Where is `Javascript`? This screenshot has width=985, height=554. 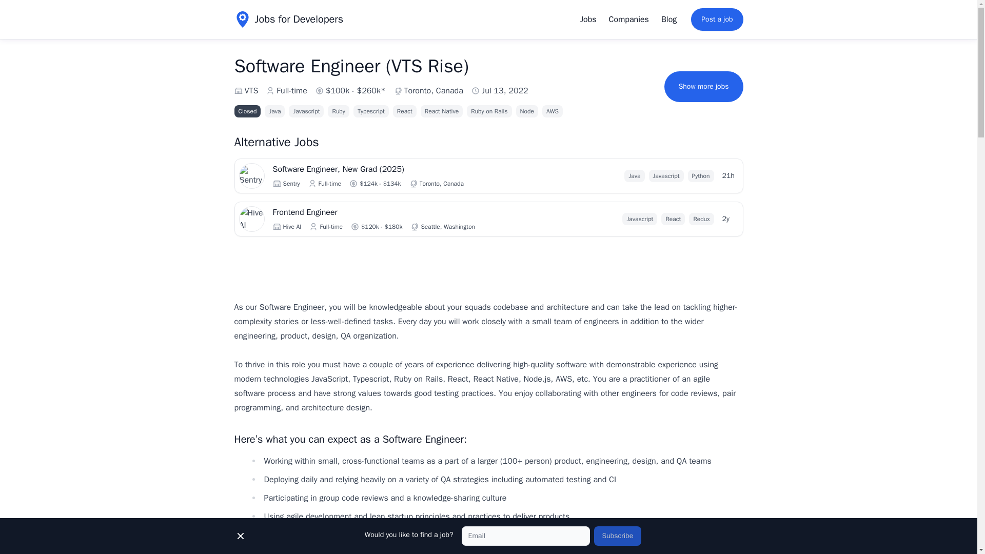 Javascript is located at coordinates (306, 111).